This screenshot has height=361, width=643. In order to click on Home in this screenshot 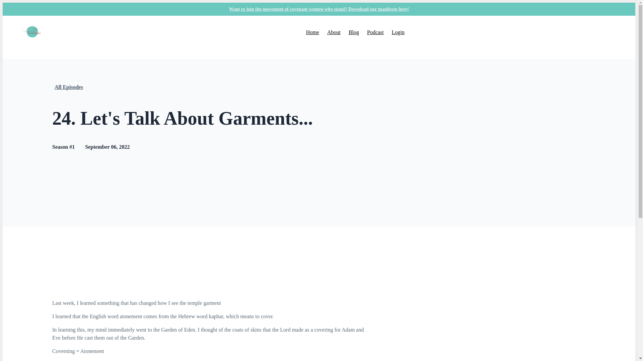, I will do `click(312, 32)`.